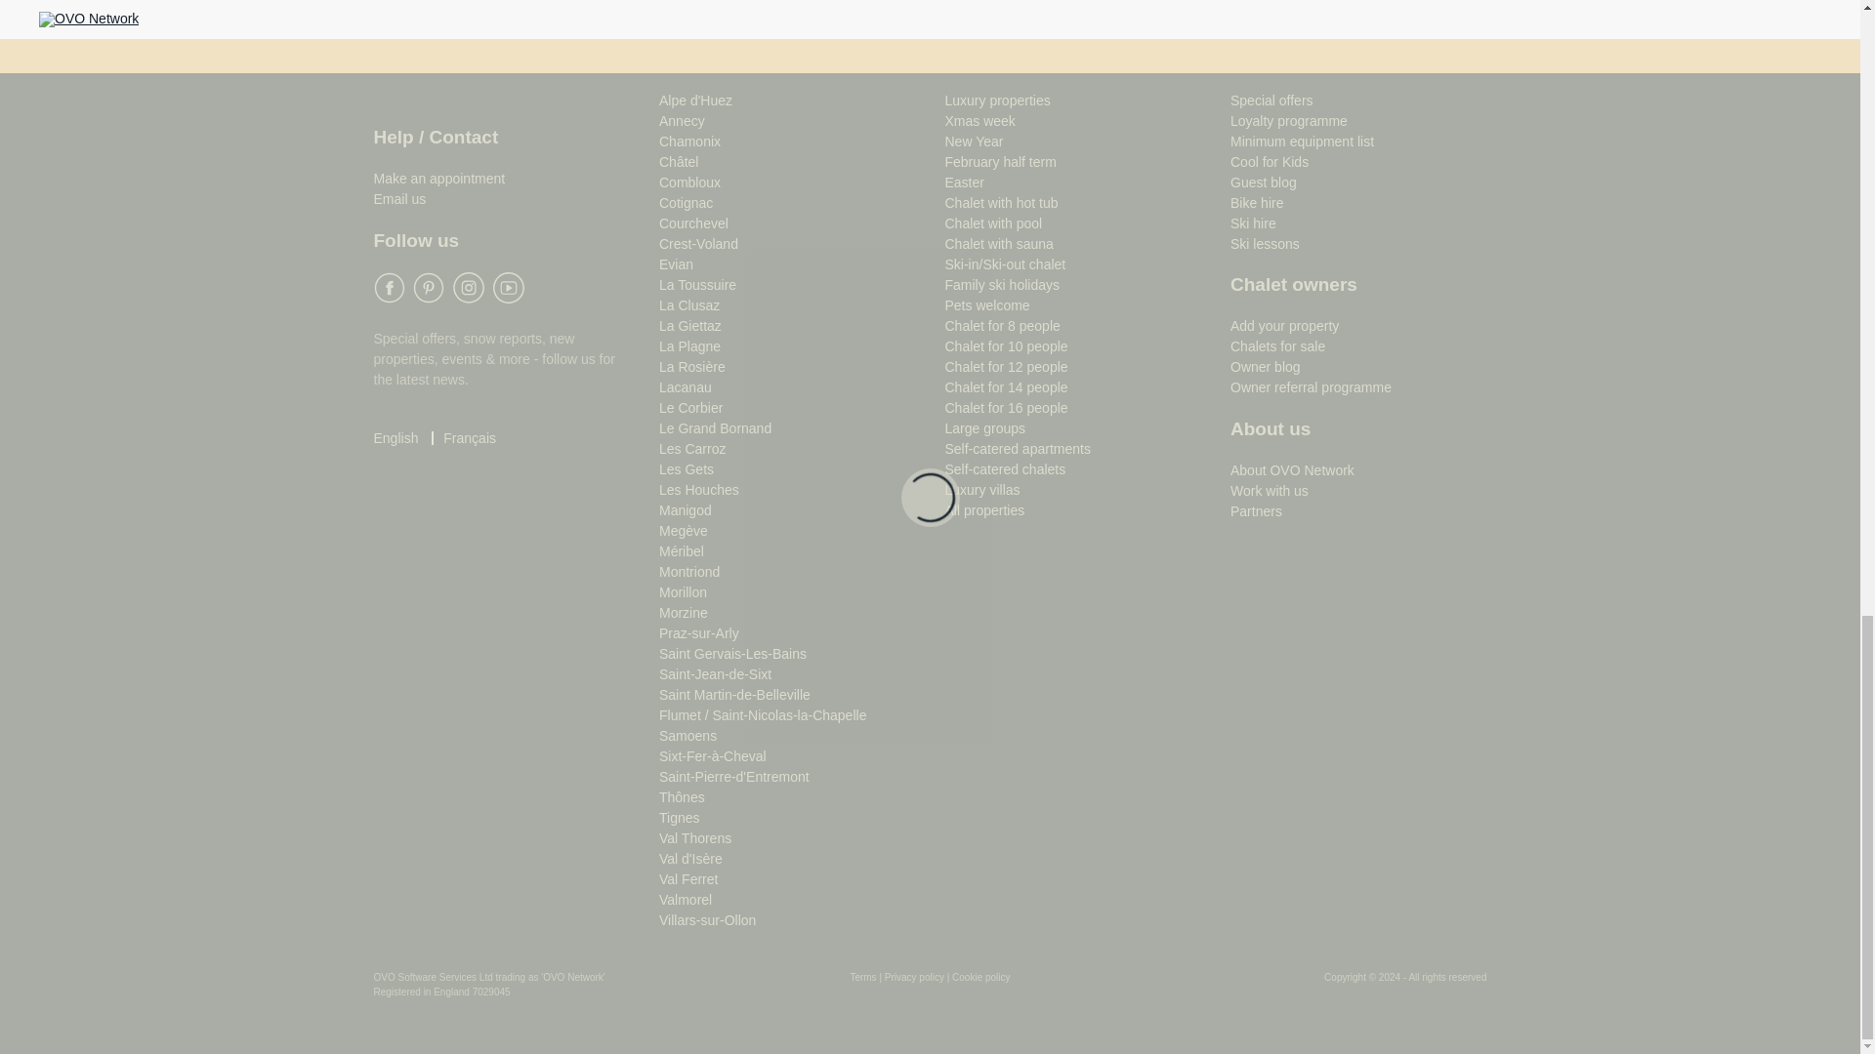 The width and height of the screenshot is (1875, 1054). I want to click on Saint Gervais-Les-Bains, so click(732, 654).